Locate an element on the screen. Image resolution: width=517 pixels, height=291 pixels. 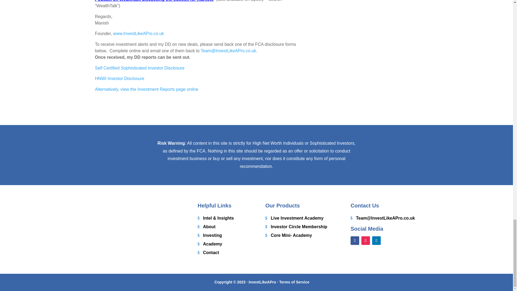
Alternatively, view the Investment Reports page online is located at coordinates (146, 89).